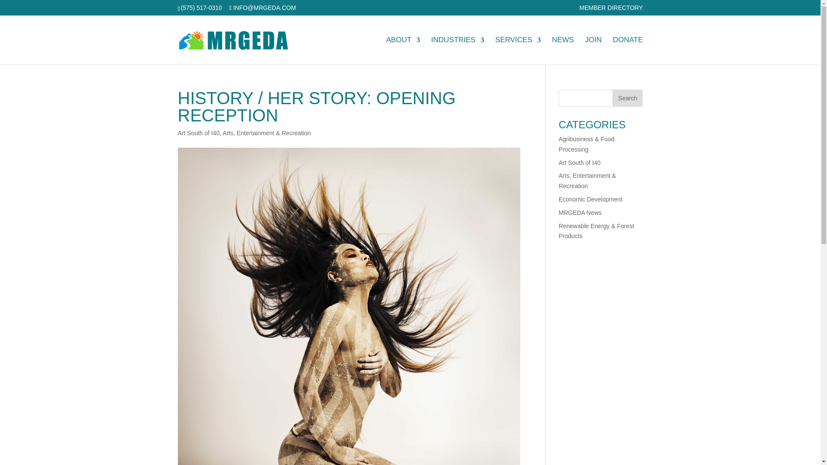 This screenshot has height=465, width=827. What do you see at coordinates (611, 9) in the screenshot?
I see `MEMBER DIRECTORY` at bounding box center [611, 9].